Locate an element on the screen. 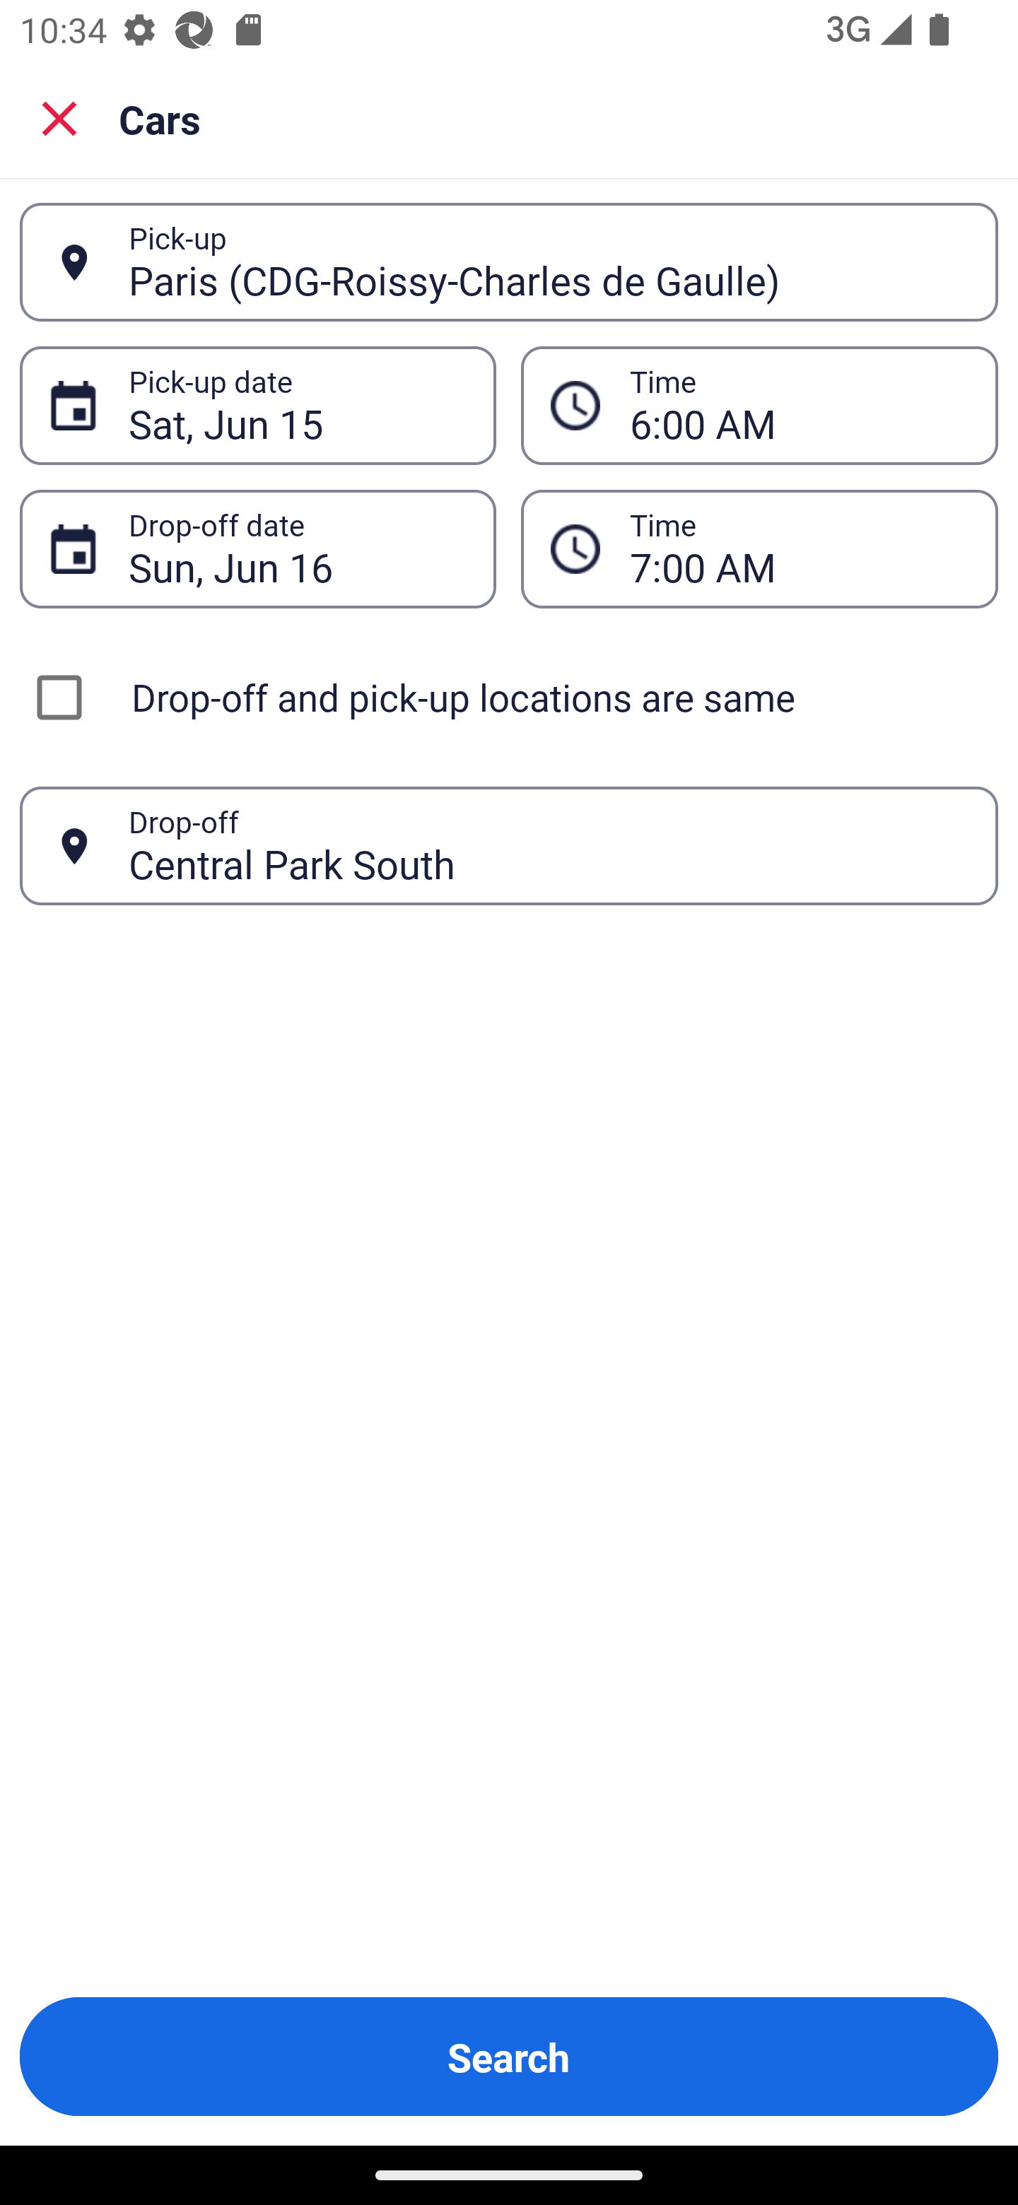 This screenshot has height=2205, width=1018. Close search screen is located at coordinates (59, 117).